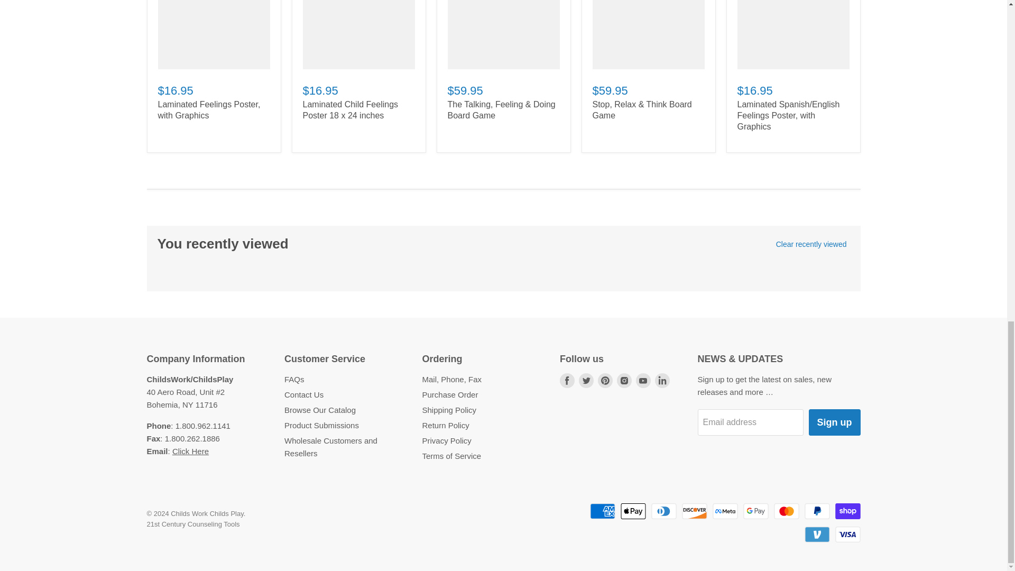 This screenshot has height=571, width=1015. Describe the element at coordinates (602, 511) in the screenshot. I see `American Express` at that location.